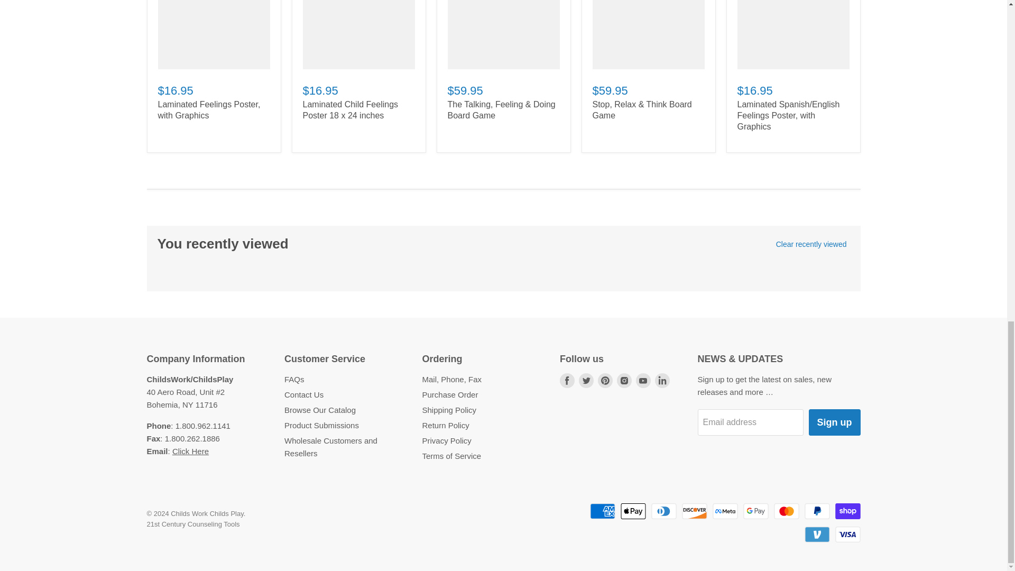 This screenshot has height=571, width=1015. Describe the element at coordinates (602, 511) in the screenshot. I see `American Express` at that location.